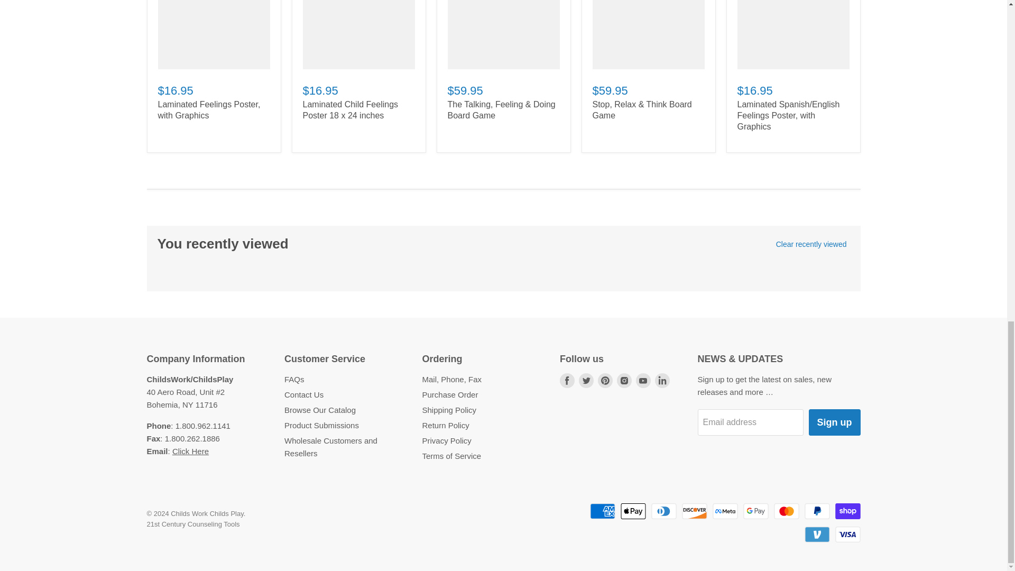 This screenshot has height=571, width=1015. Describe the element at coordinates (602, 511) in the screenshot. I see `American Express` at that location.